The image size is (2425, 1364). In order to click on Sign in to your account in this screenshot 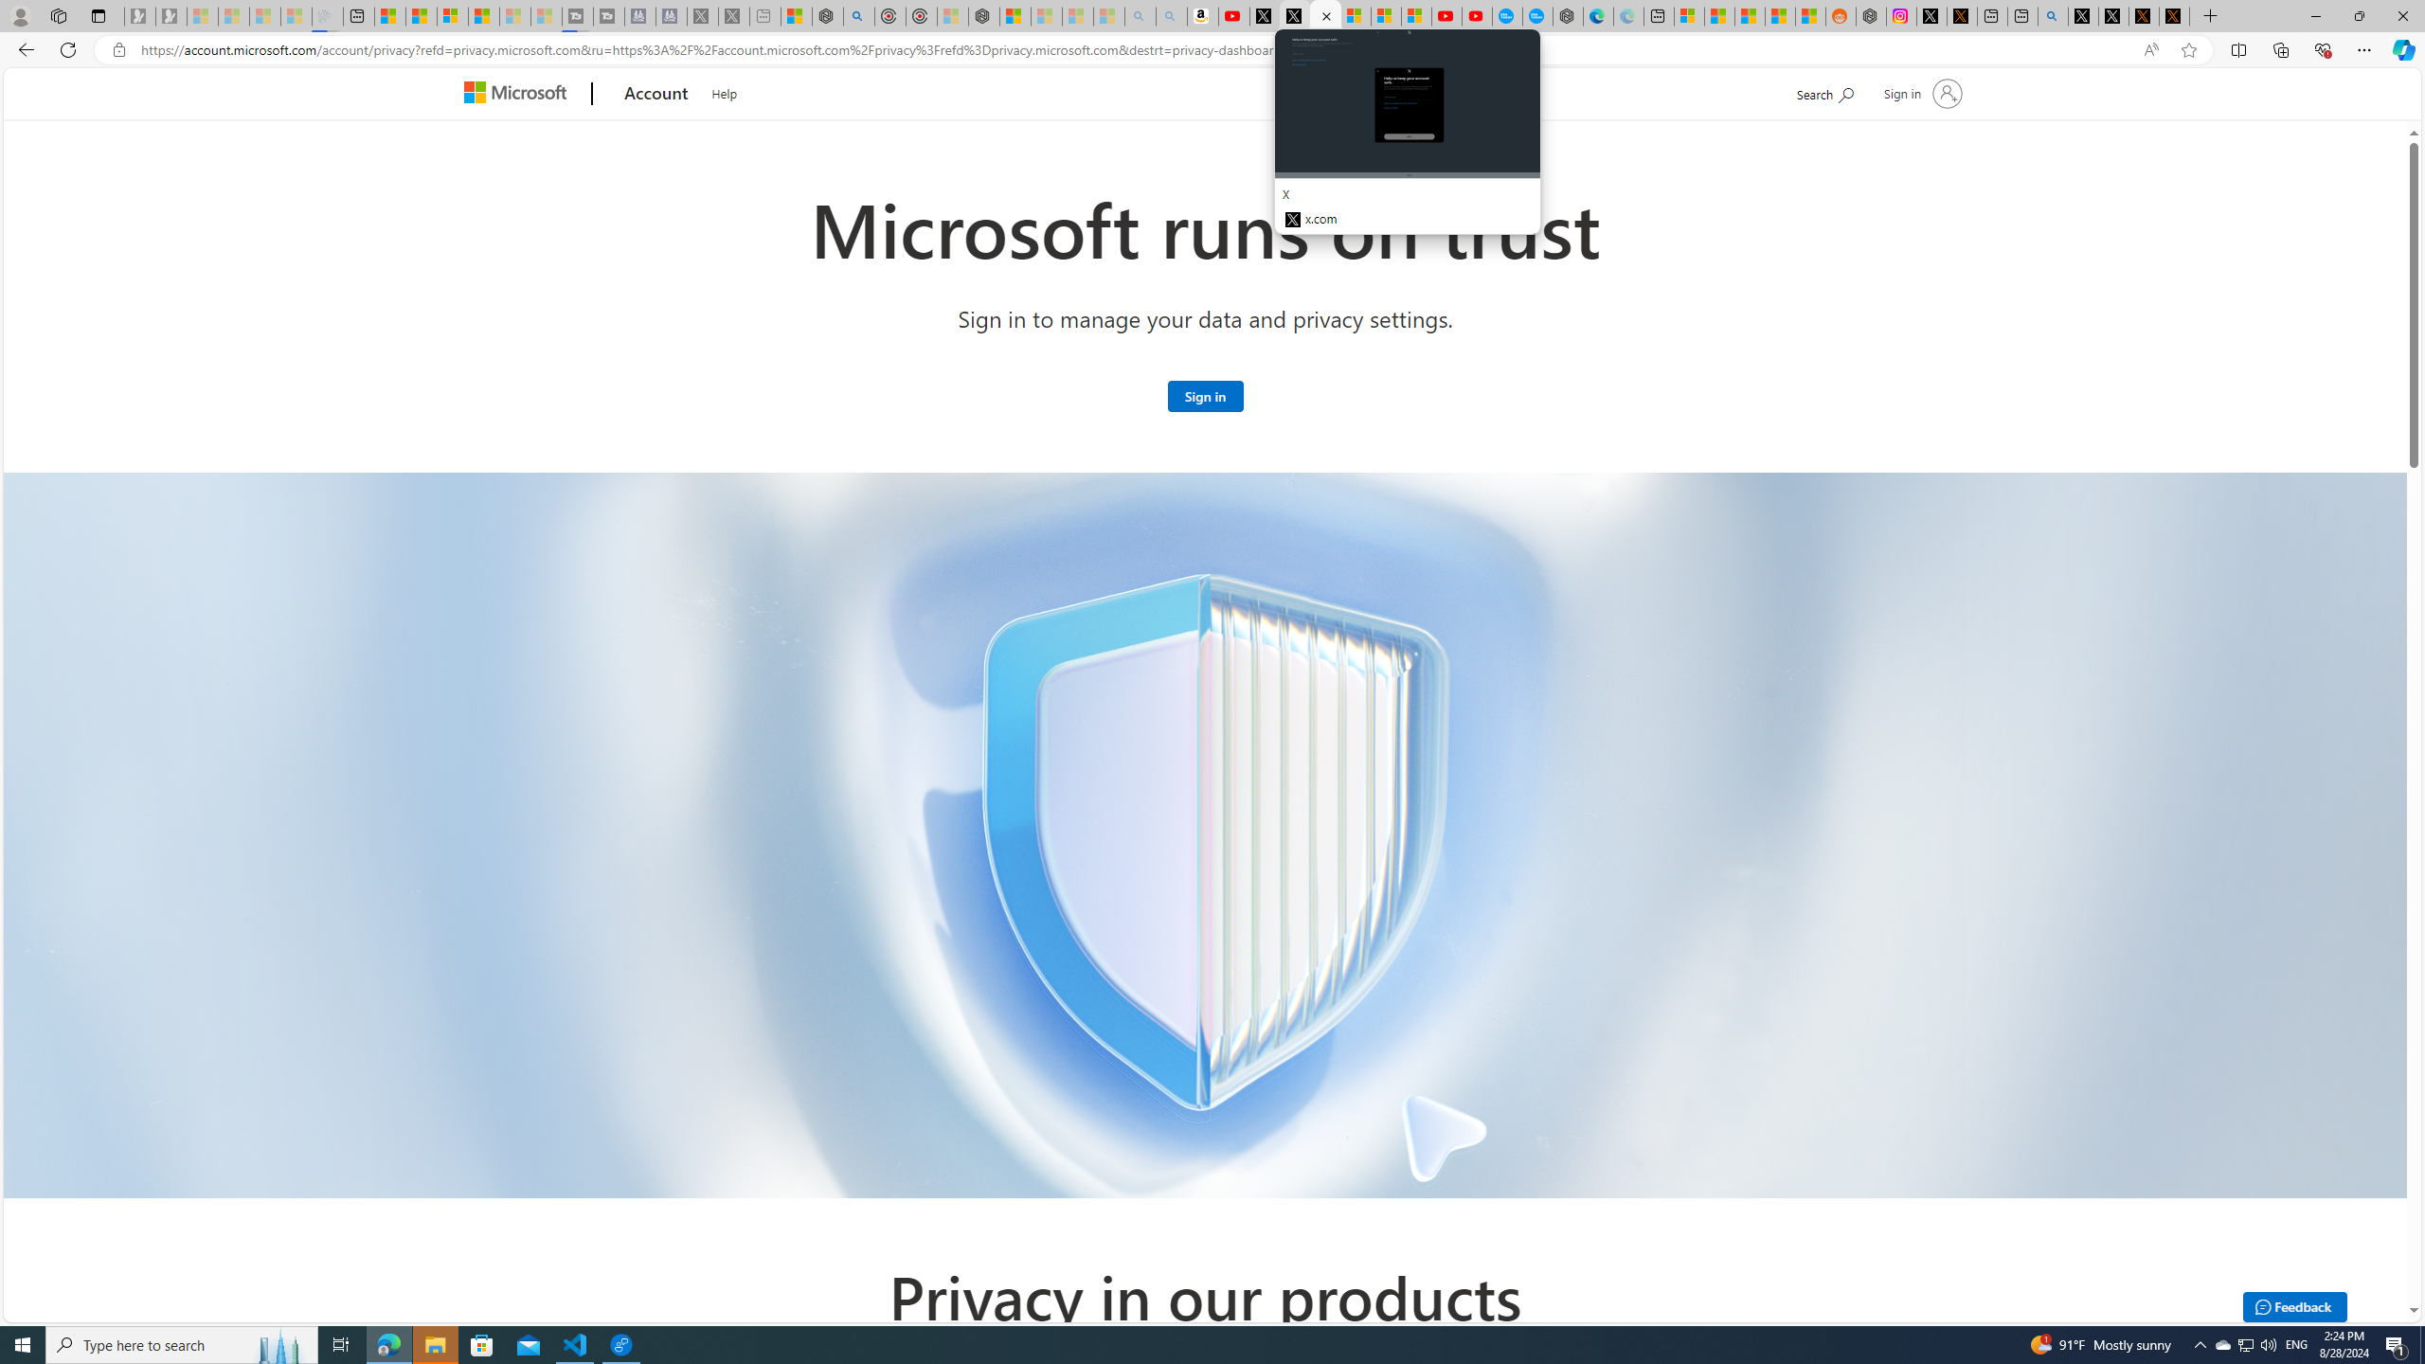, I will do `click(1920, 93)`.